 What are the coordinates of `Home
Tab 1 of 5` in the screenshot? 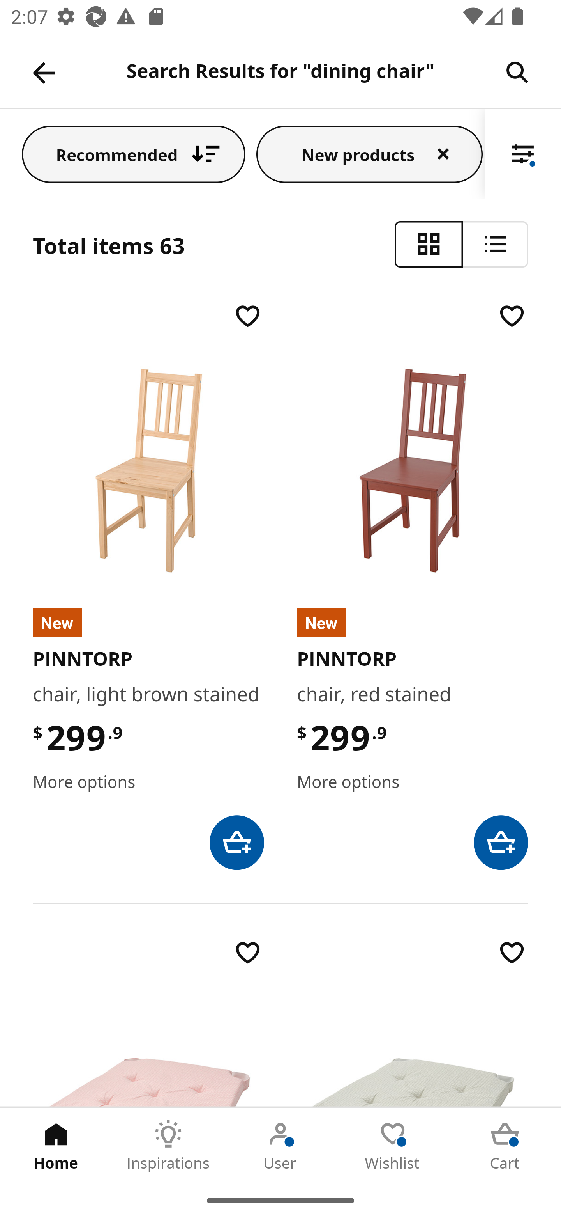 It's located at (56, 1146).